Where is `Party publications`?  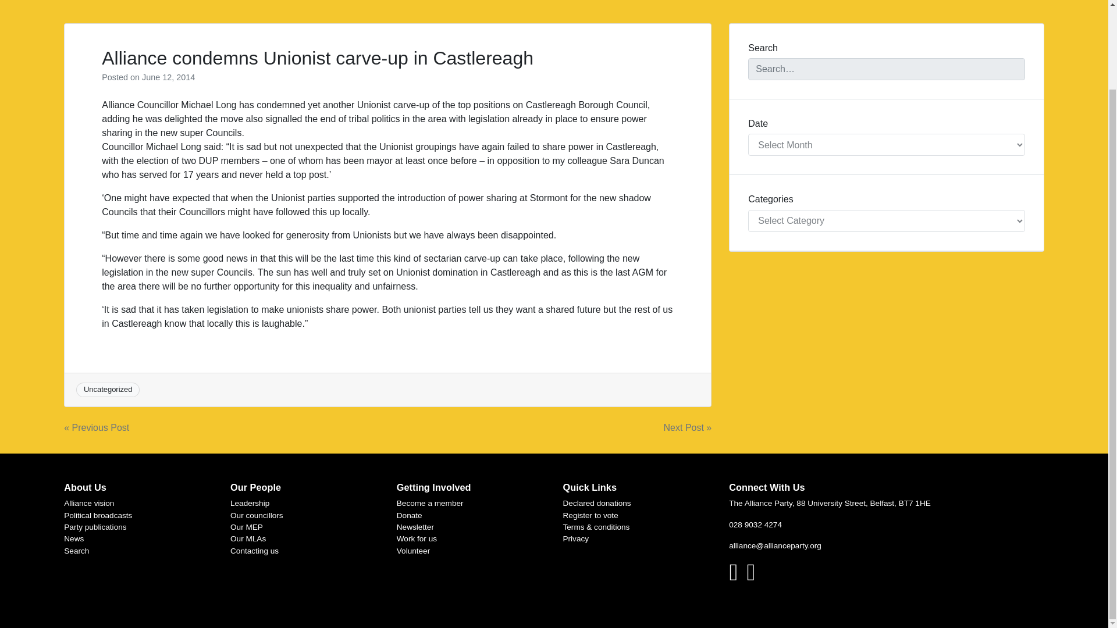 Party publications is located at coordinates (94, 527).